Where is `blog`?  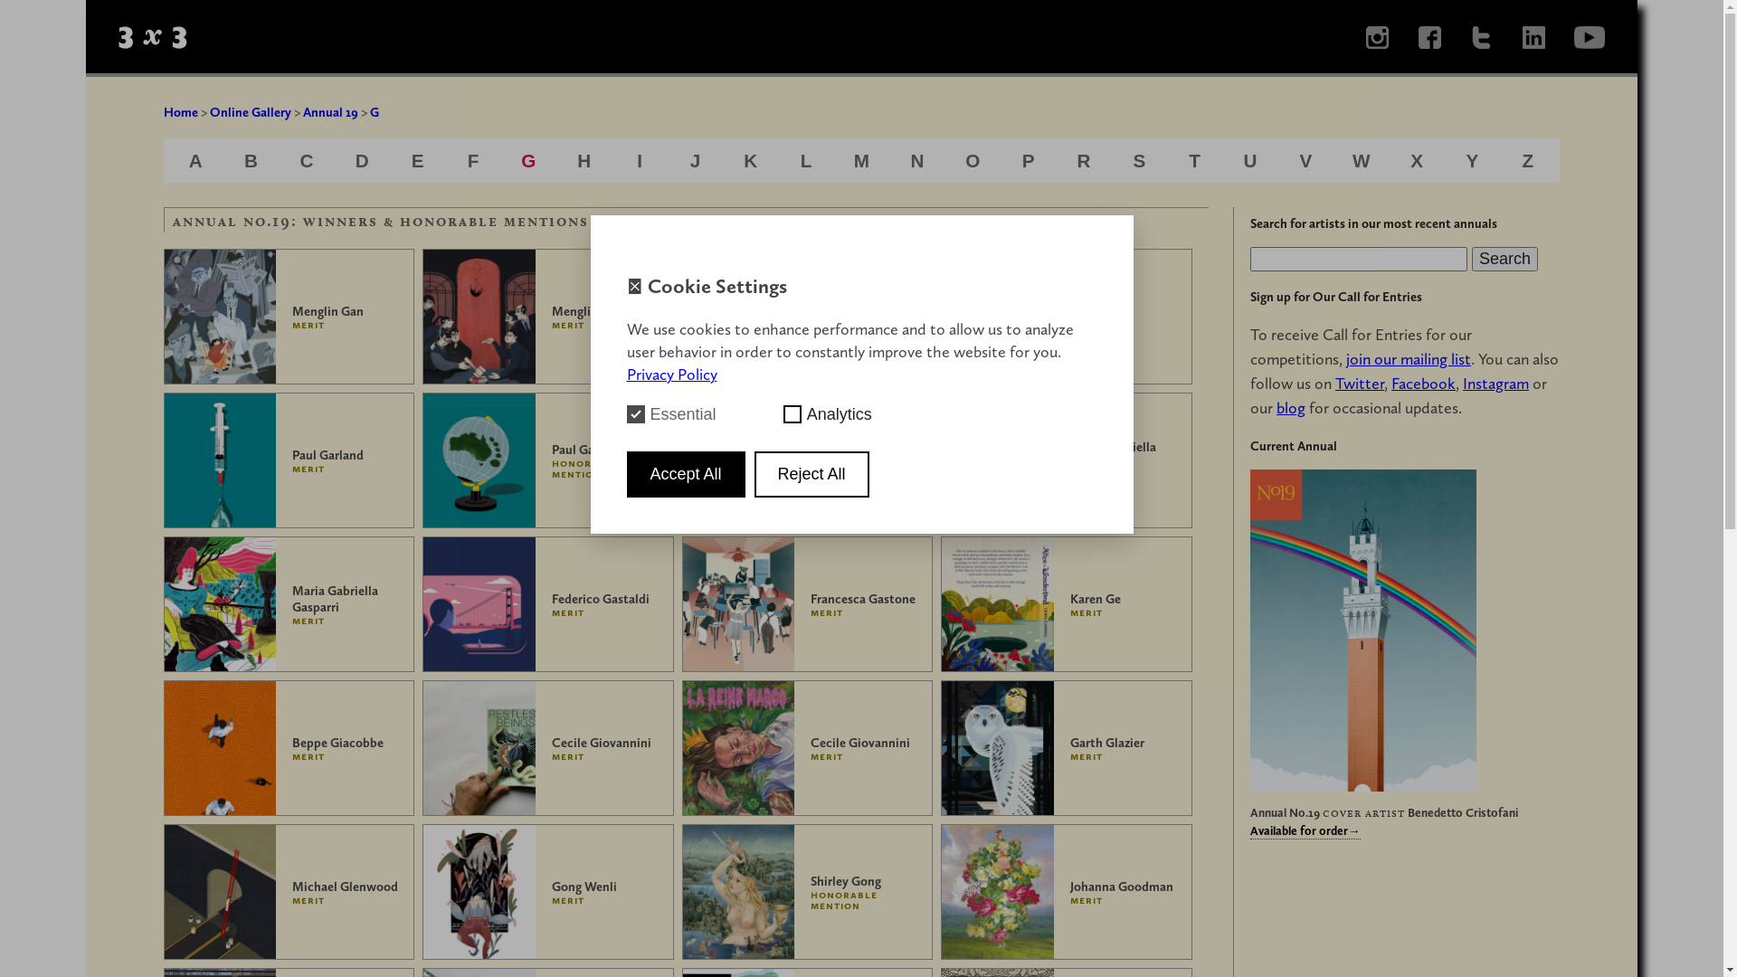 blog is located at coordinates (1291, 408).